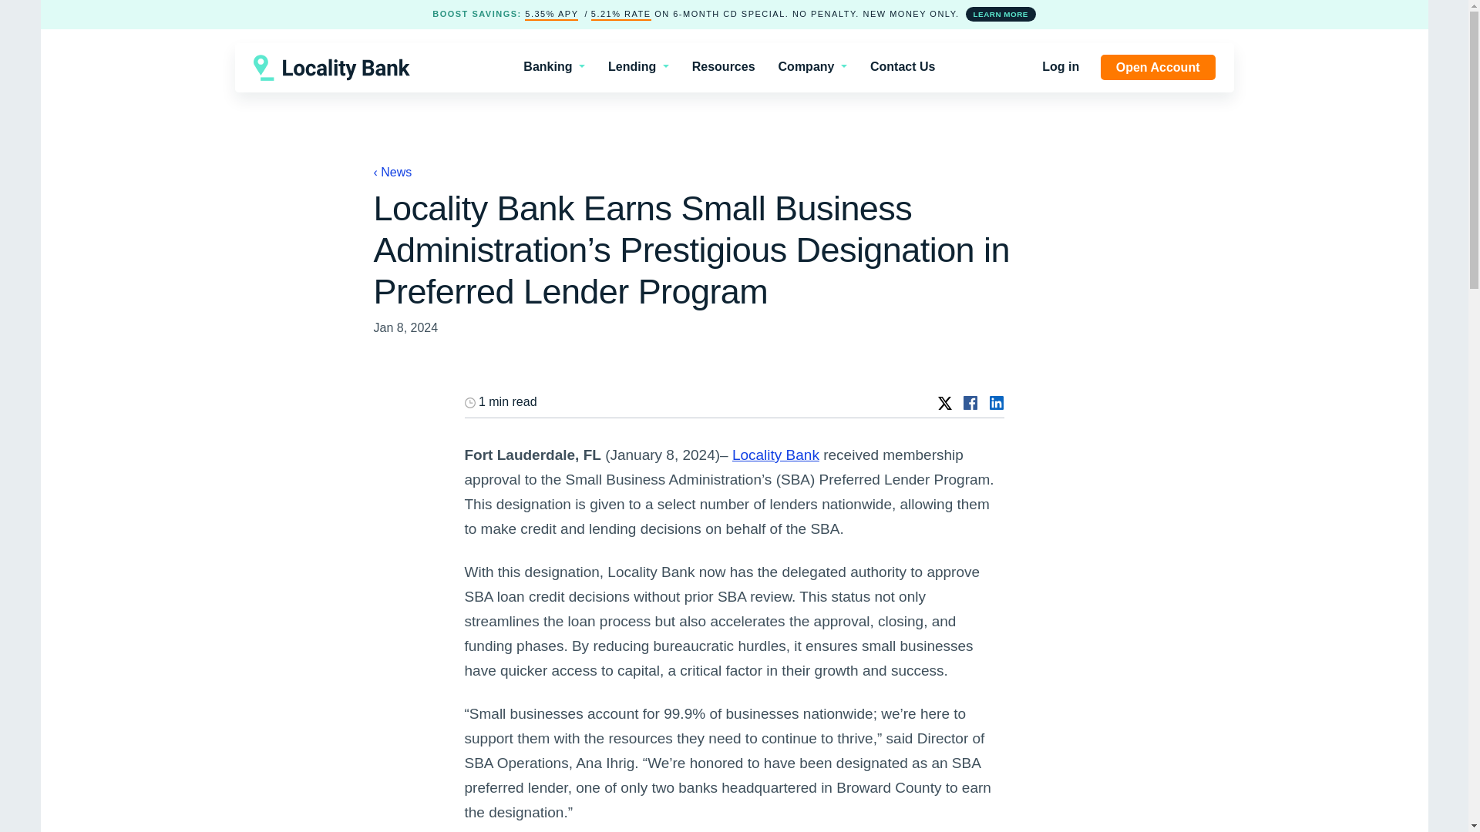  What do you see at coordinates (902, 66) in the screenshot?
I see `Contact Us` at bounding box center [902, 66].